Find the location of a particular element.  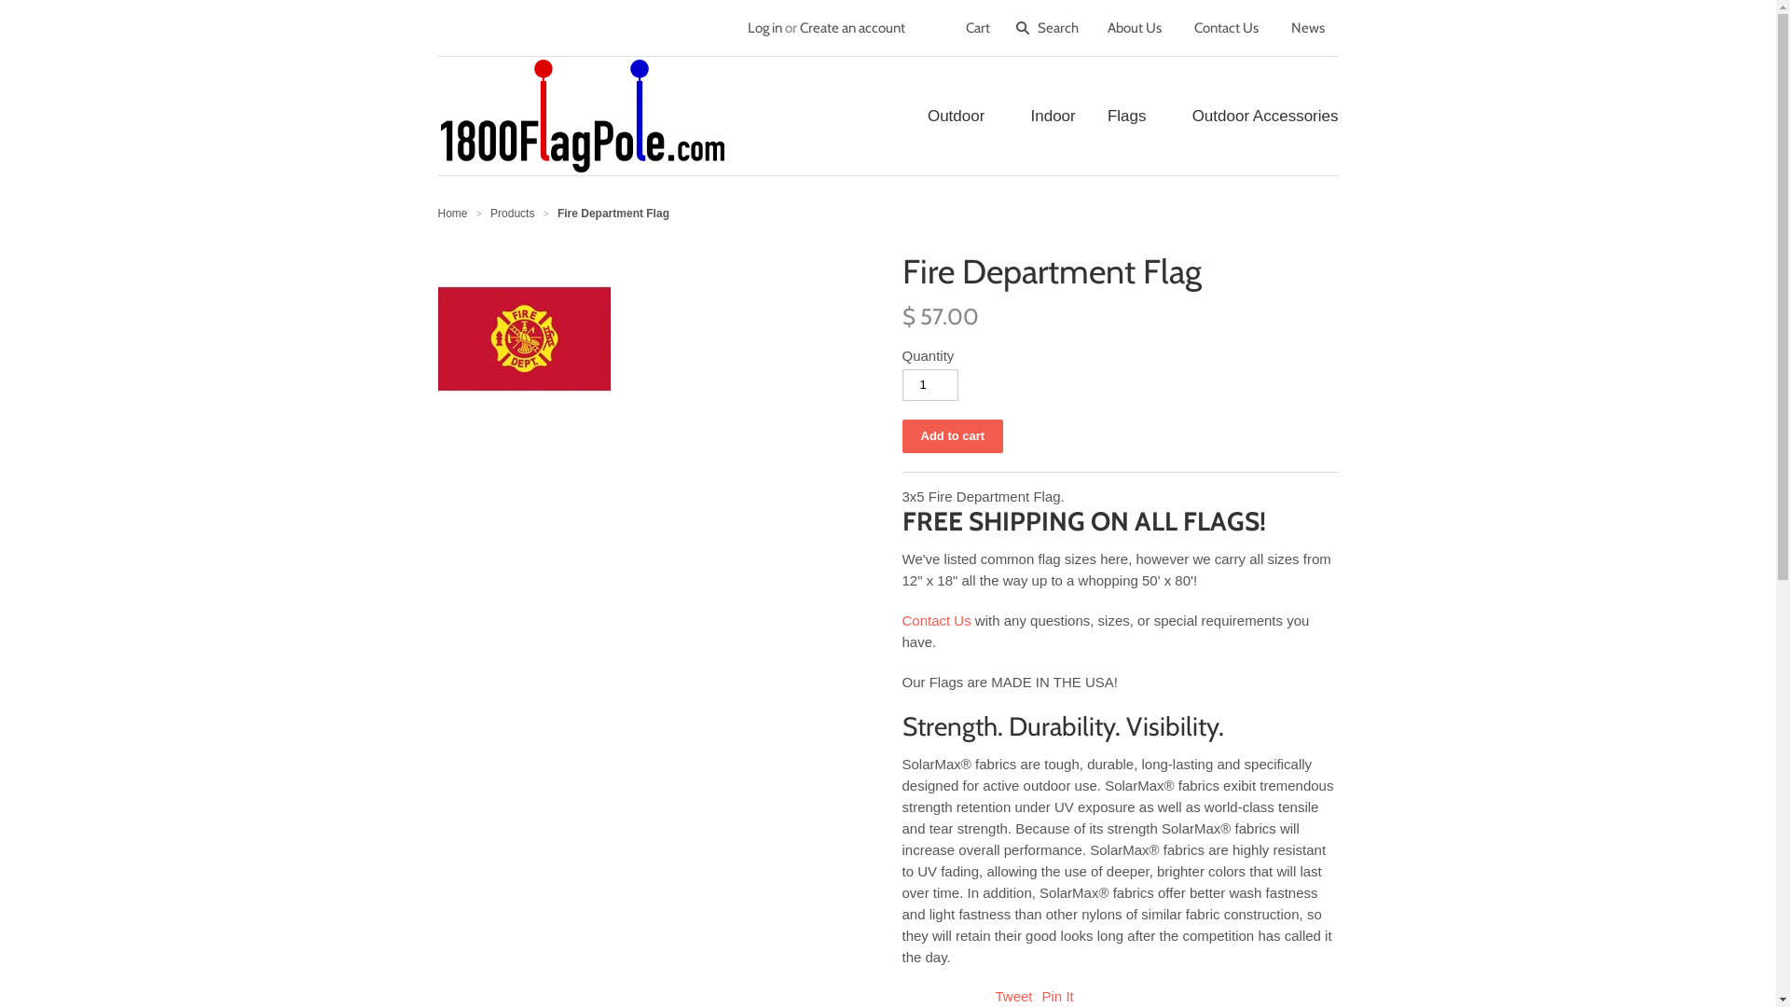

1800flagpole.com is located at coordinates (590, 116).